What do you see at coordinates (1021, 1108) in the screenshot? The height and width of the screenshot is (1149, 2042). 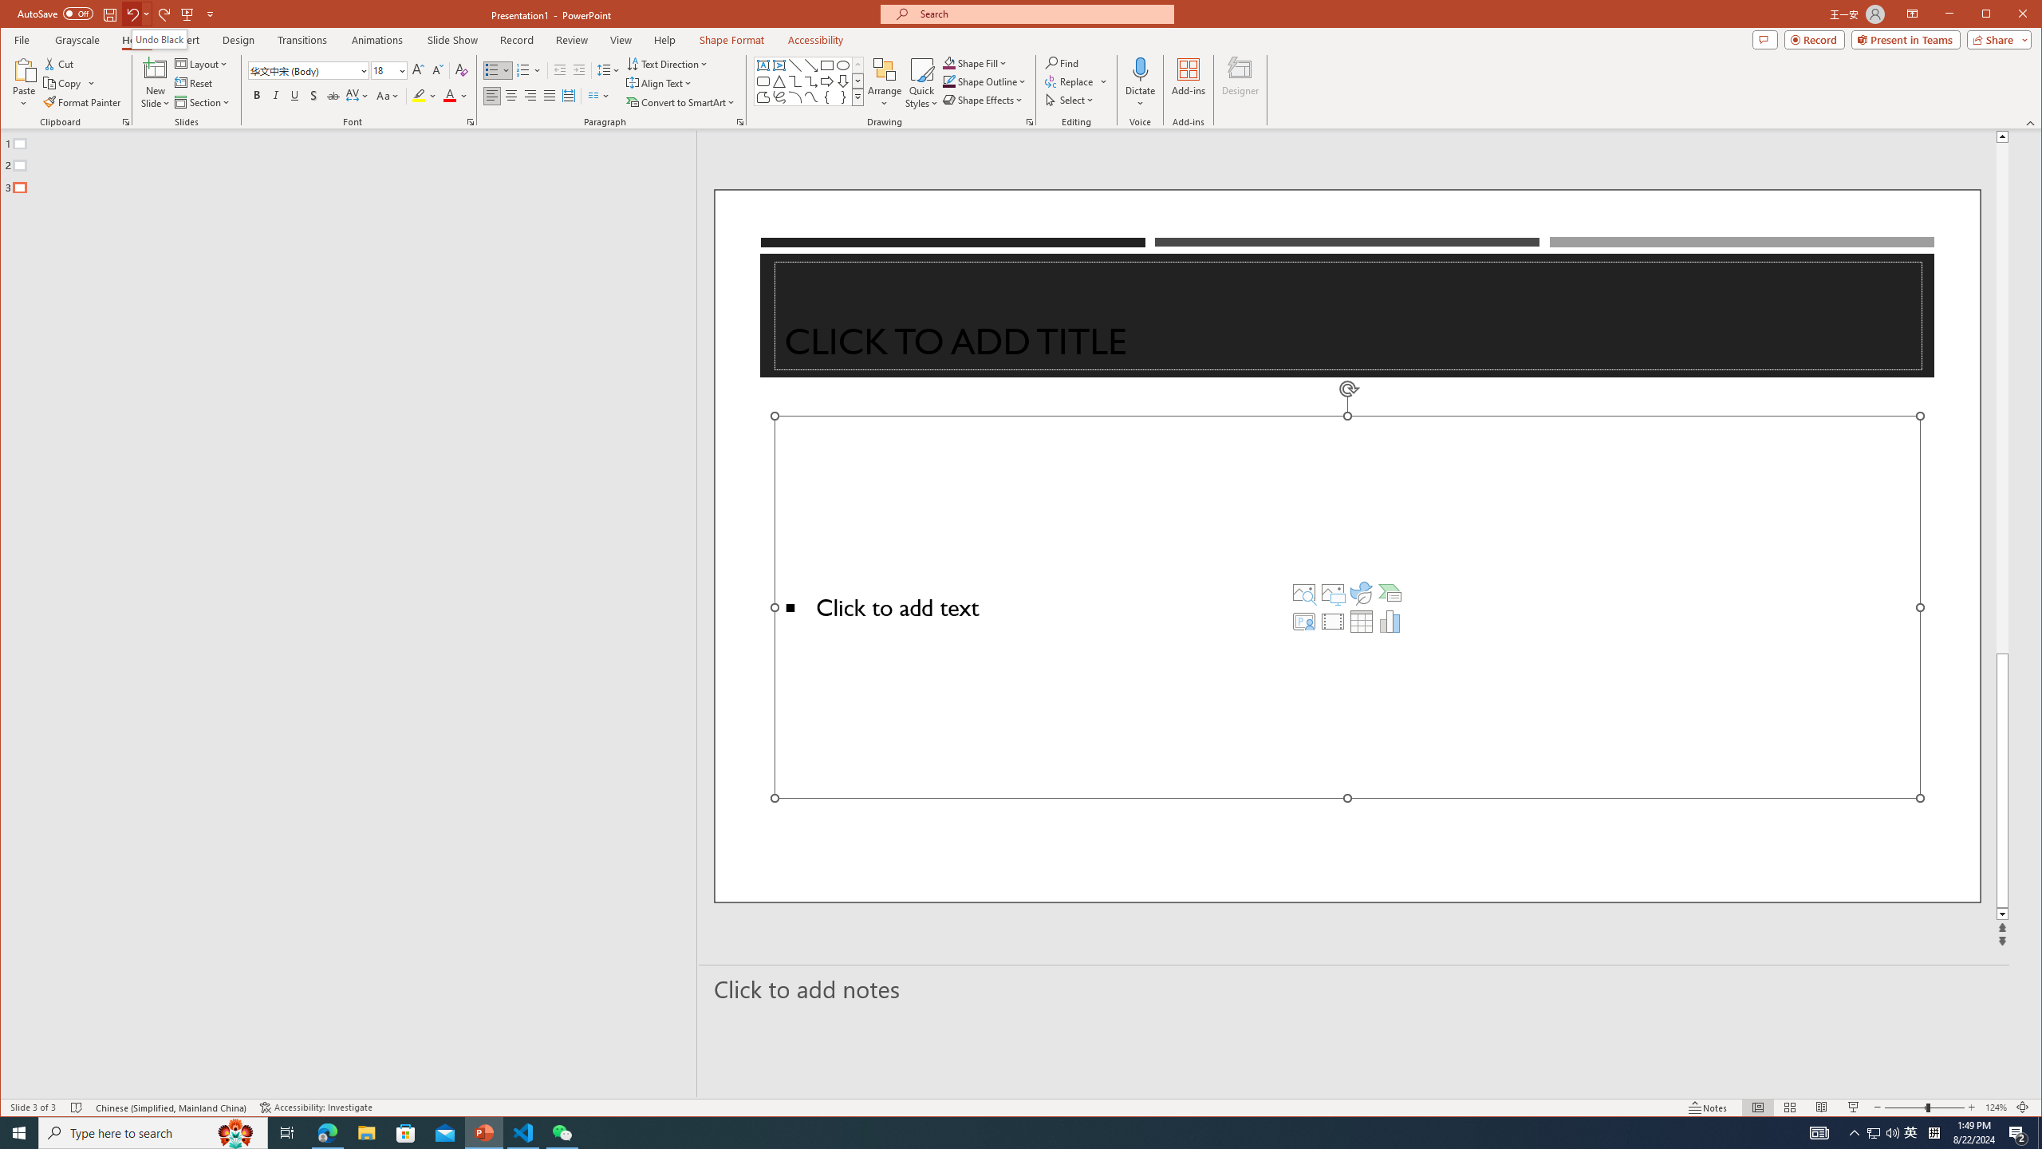 I see `Class: MsoCommandBar` at bounding box center [1021, 1108].